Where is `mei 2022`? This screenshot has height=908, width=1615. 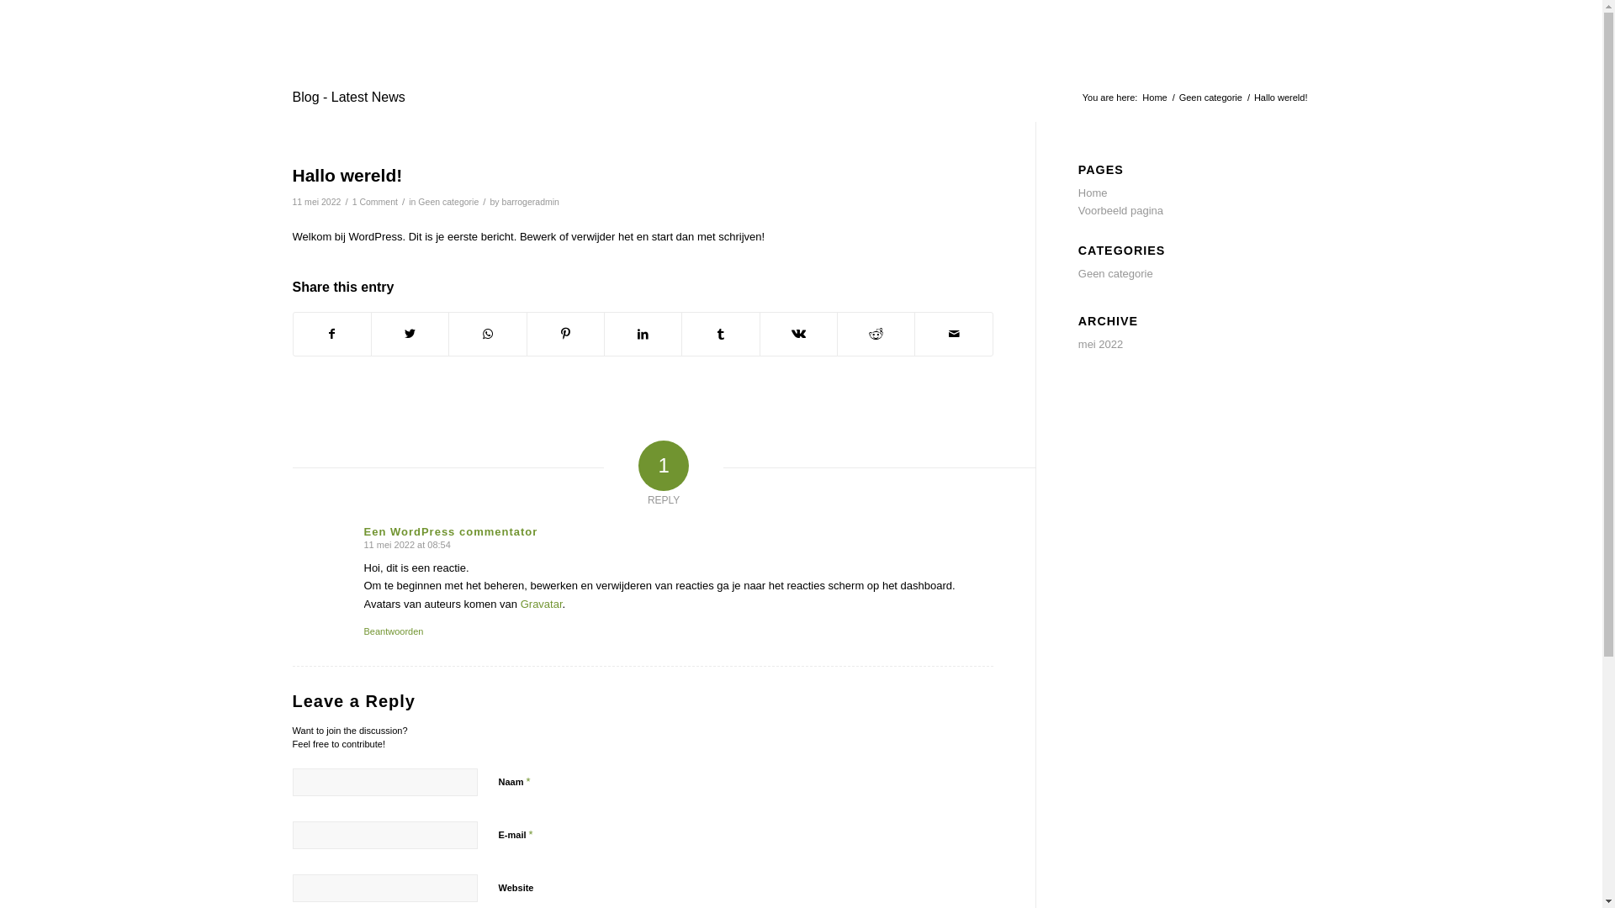
mei 2022 is located at coordinates (1100, 345).